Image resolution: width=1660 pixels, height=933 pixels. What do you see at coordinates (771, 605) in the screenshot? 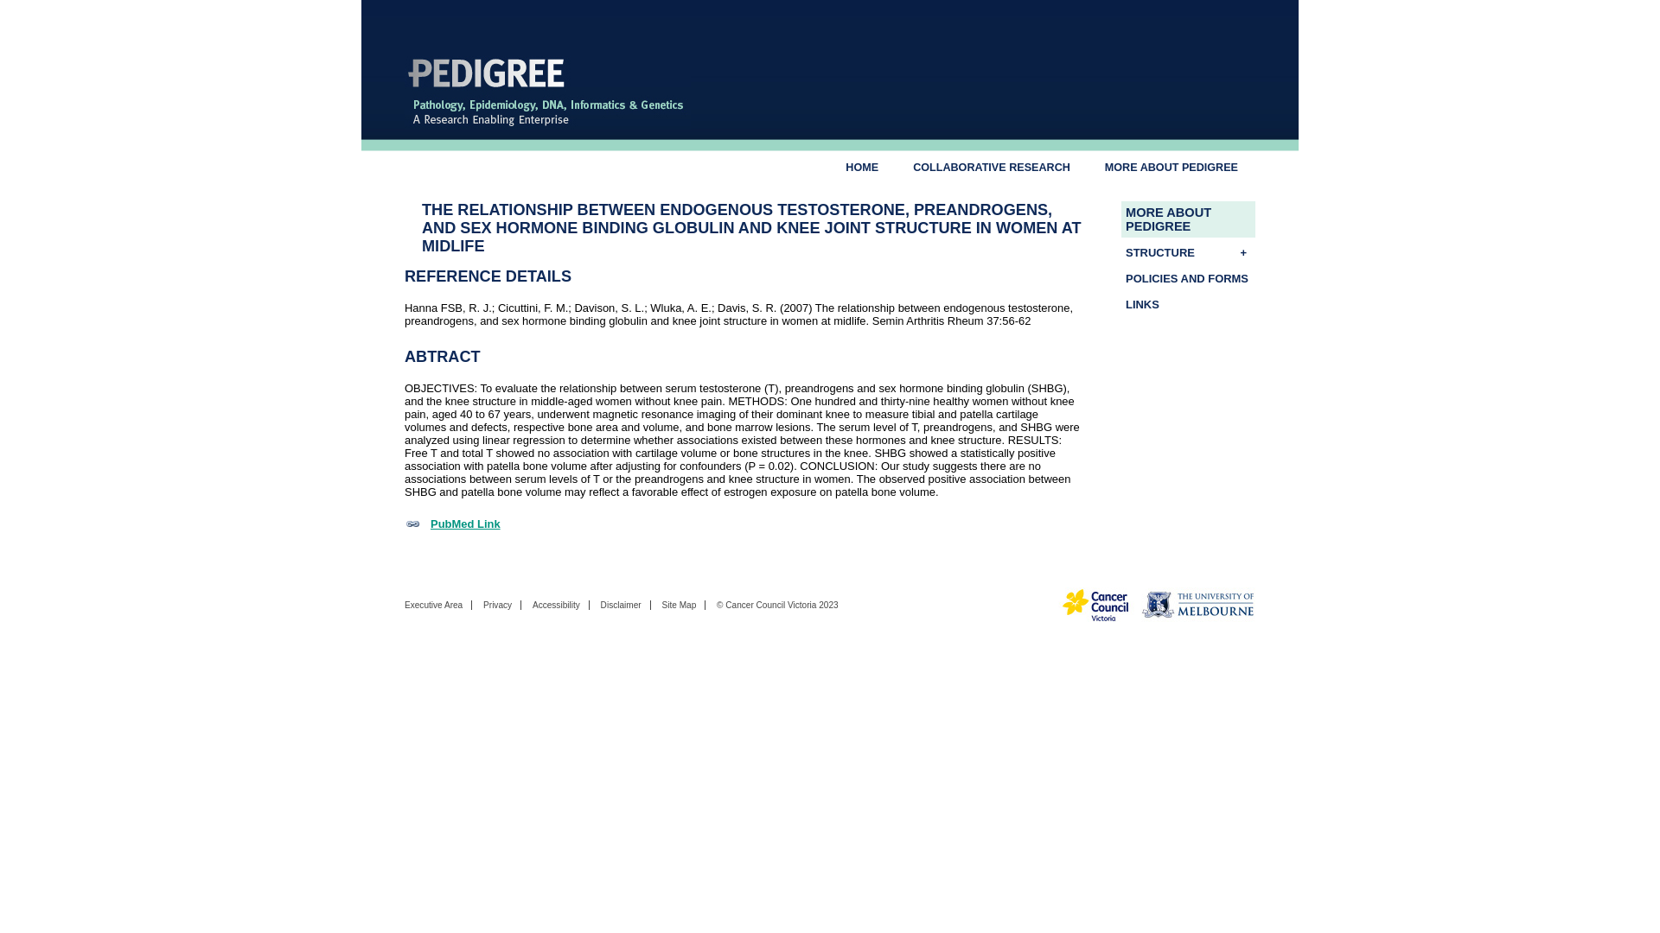
I see `Cancer Council Victoria` at bounding box center [771, 605].